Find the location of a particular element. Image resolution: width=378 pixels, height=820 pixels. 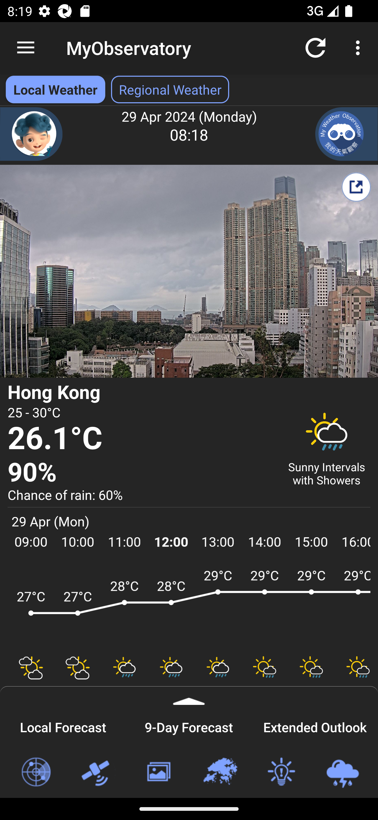

Expand is located at coordinates (189, 696).